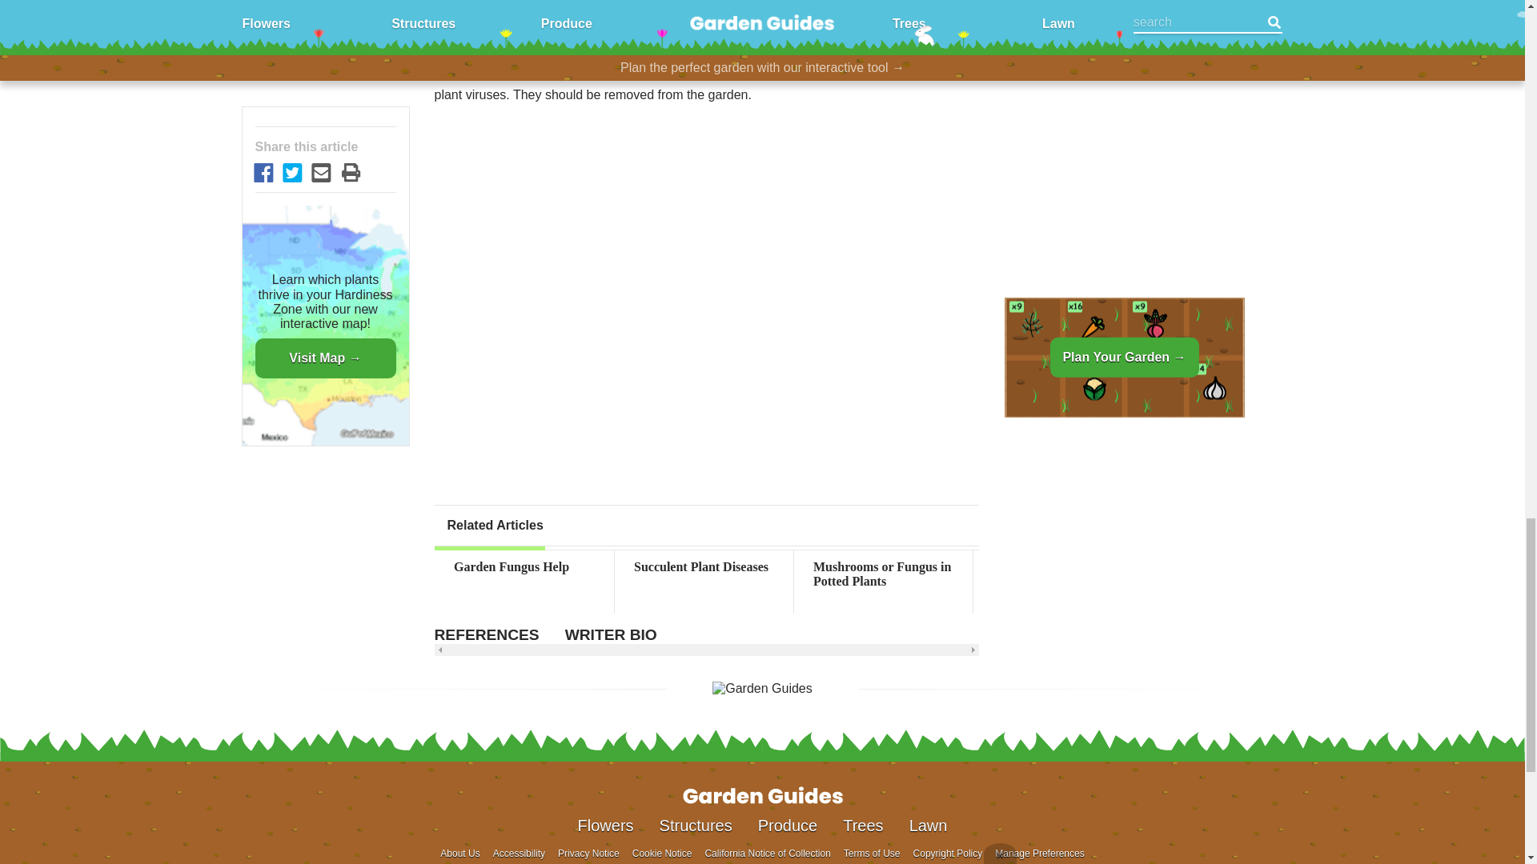  I want to click on Succulent Plant Diseases, so click(704, 566).